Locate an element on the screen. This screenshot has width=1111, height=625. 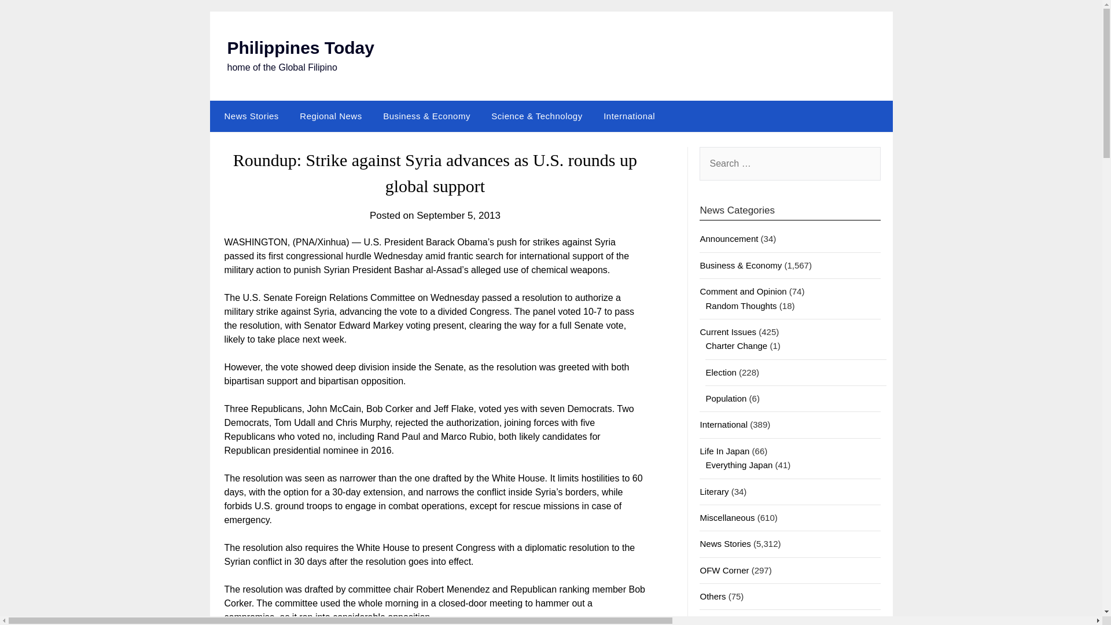
Population is located at coordinates (726, 398).